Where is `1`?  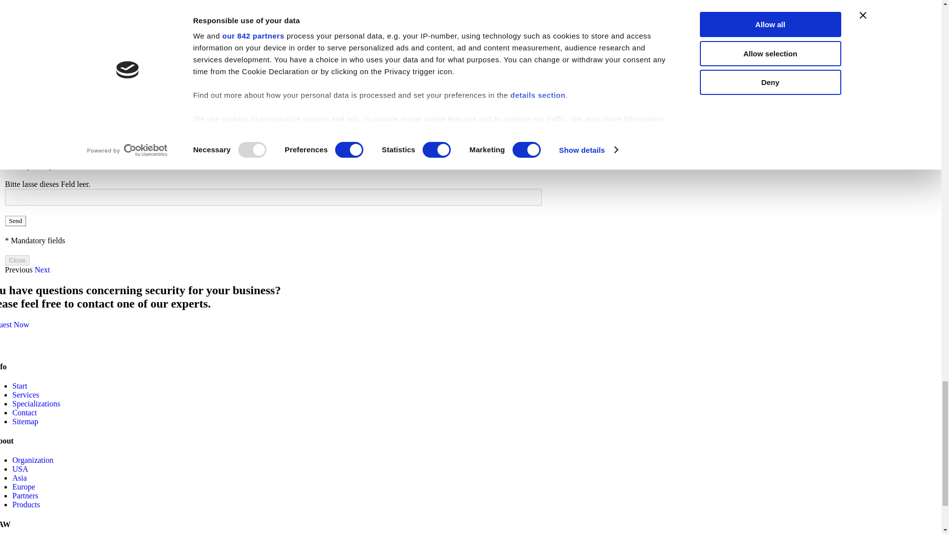 1 is located at coordinates (18, 146).